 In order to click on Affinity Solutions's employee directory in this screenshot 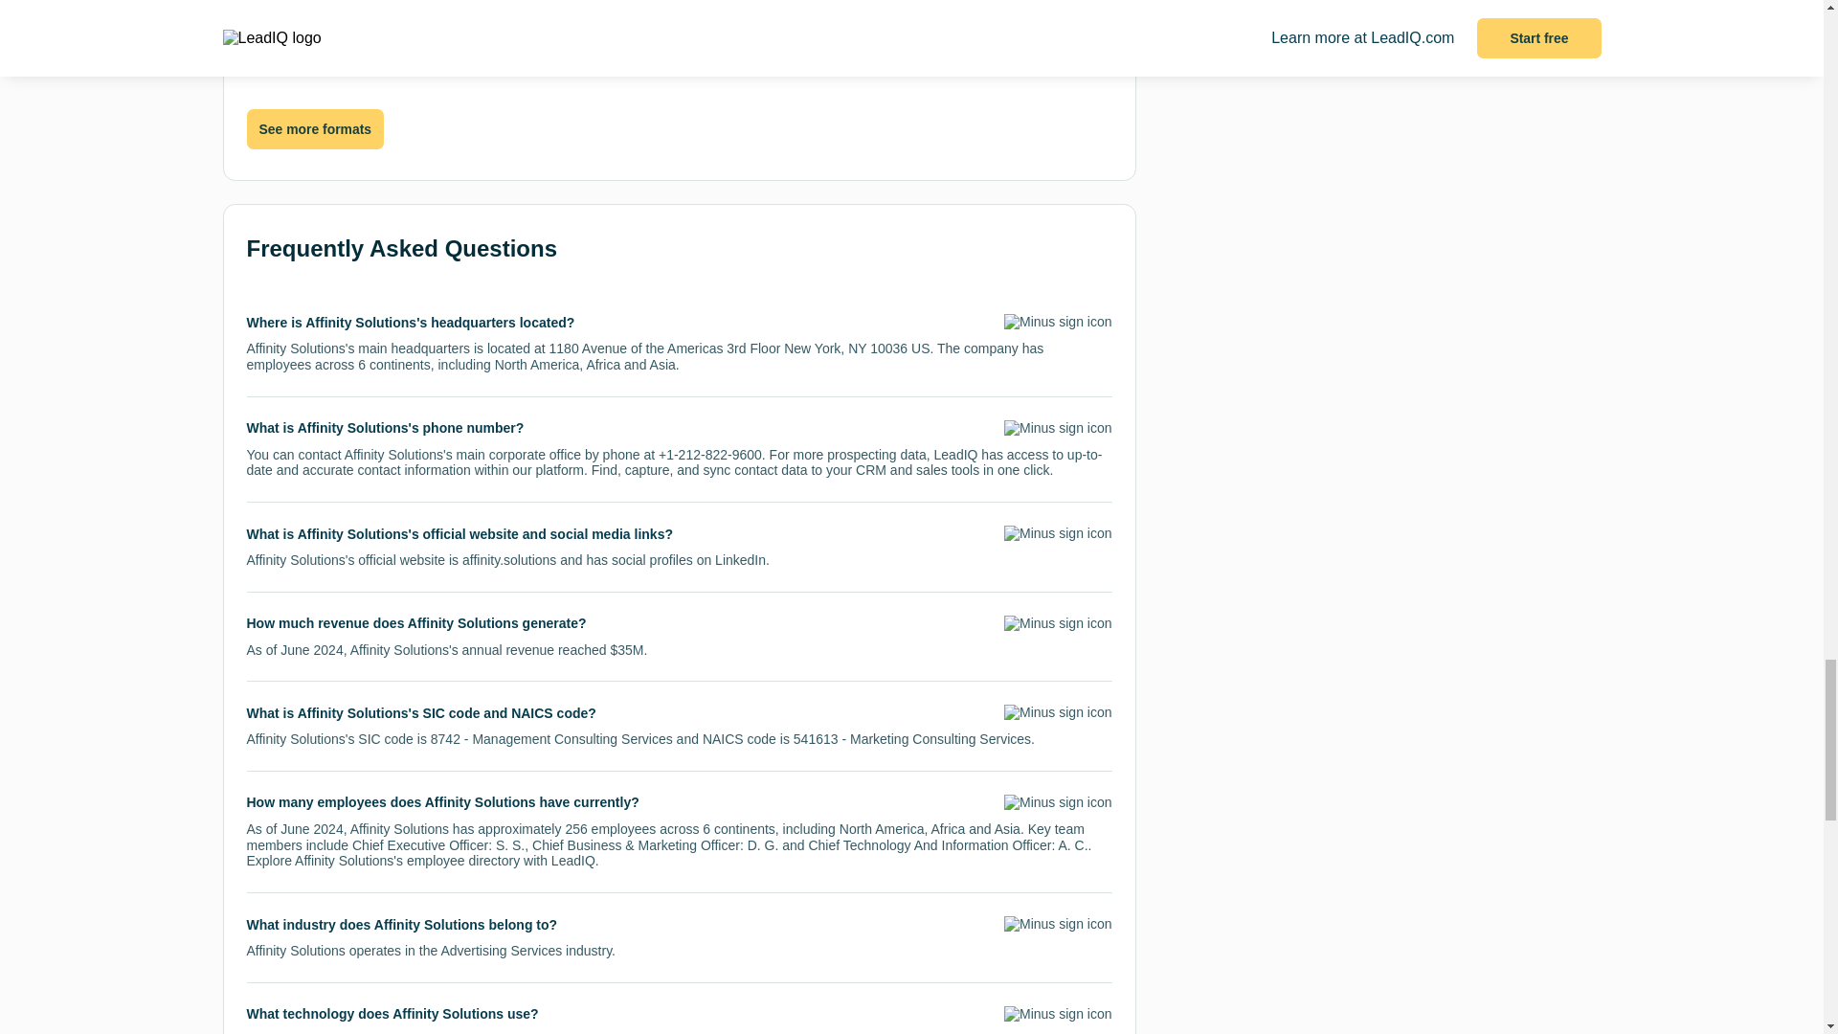, I will do `click(407, 861)`.